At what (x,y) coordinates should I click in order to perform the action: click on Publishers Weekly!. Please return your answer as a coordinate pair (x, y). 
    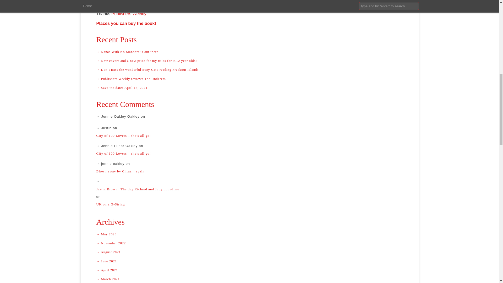
    Looking at the image, I should click on (129, 14).